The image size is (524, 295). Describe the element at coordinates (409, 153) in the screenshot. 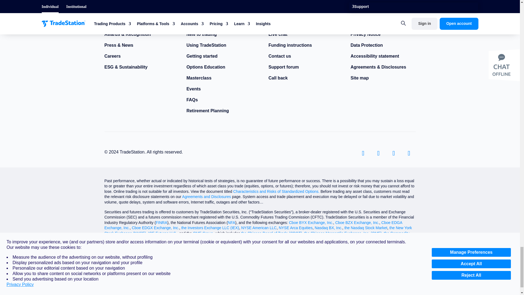

I see `Follow on Youtube` at that location.